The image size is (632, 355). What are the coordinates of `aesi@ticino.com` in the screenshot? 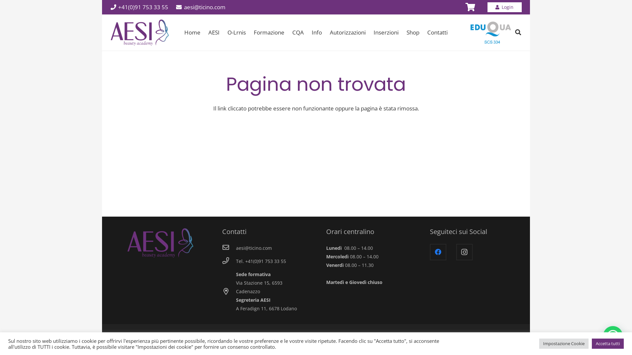 It's located at (254, 248).